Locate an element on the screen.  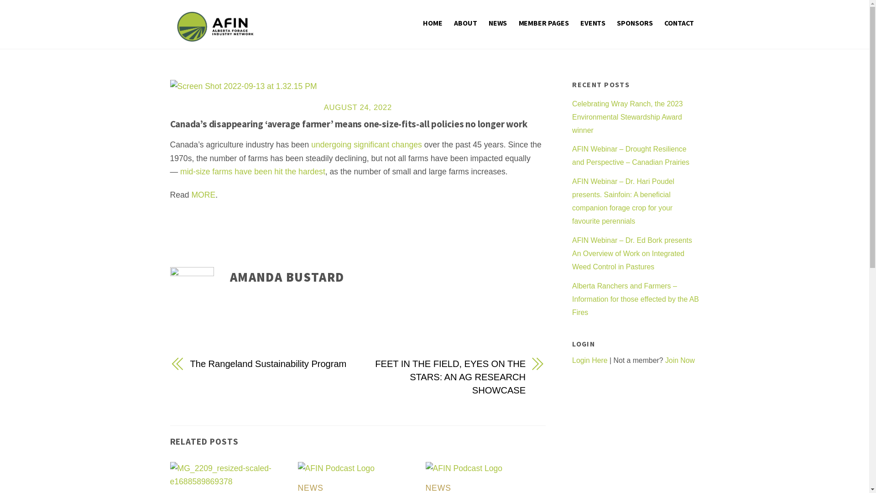
SPONSORS is located at coordinates (635, 23).